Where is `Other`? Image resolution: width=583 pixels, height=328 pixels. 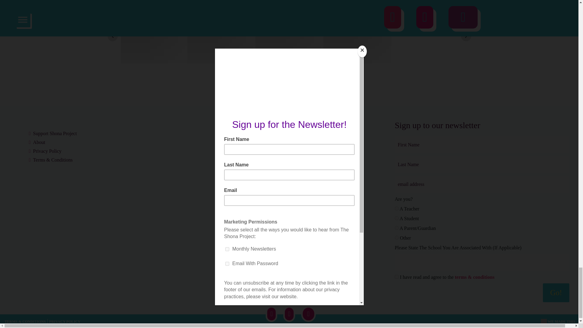 Other is located at coordinates (397, 237).